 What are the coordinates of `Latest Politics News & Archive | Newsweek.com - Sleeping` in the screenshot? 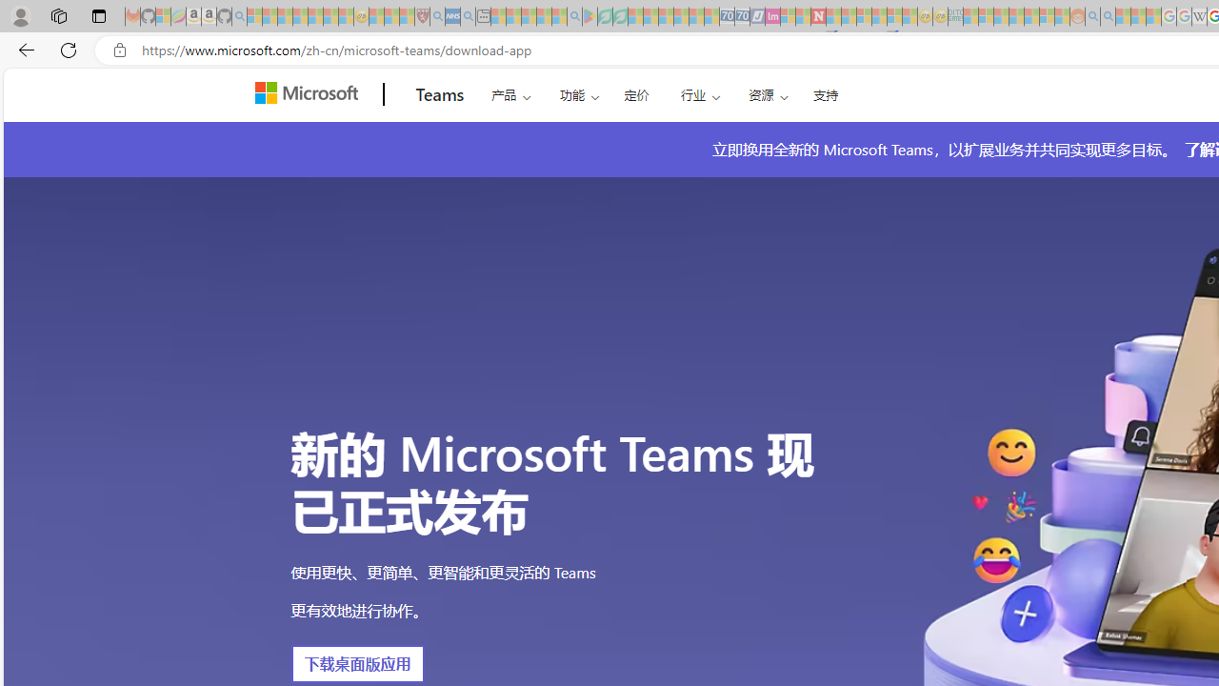 It's located at (818, 17).